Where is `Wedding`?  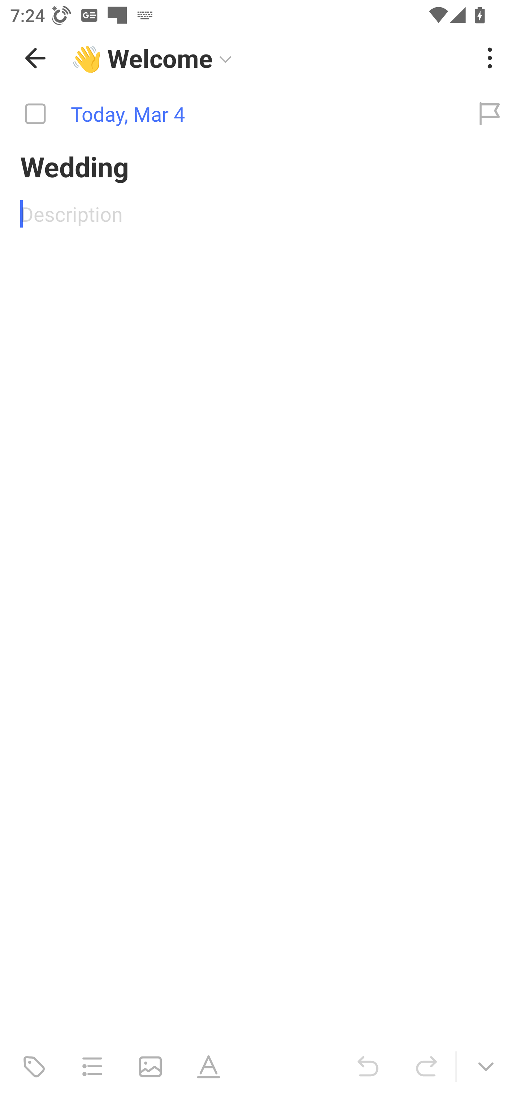
Wedding is located at coordinates (260, 166).